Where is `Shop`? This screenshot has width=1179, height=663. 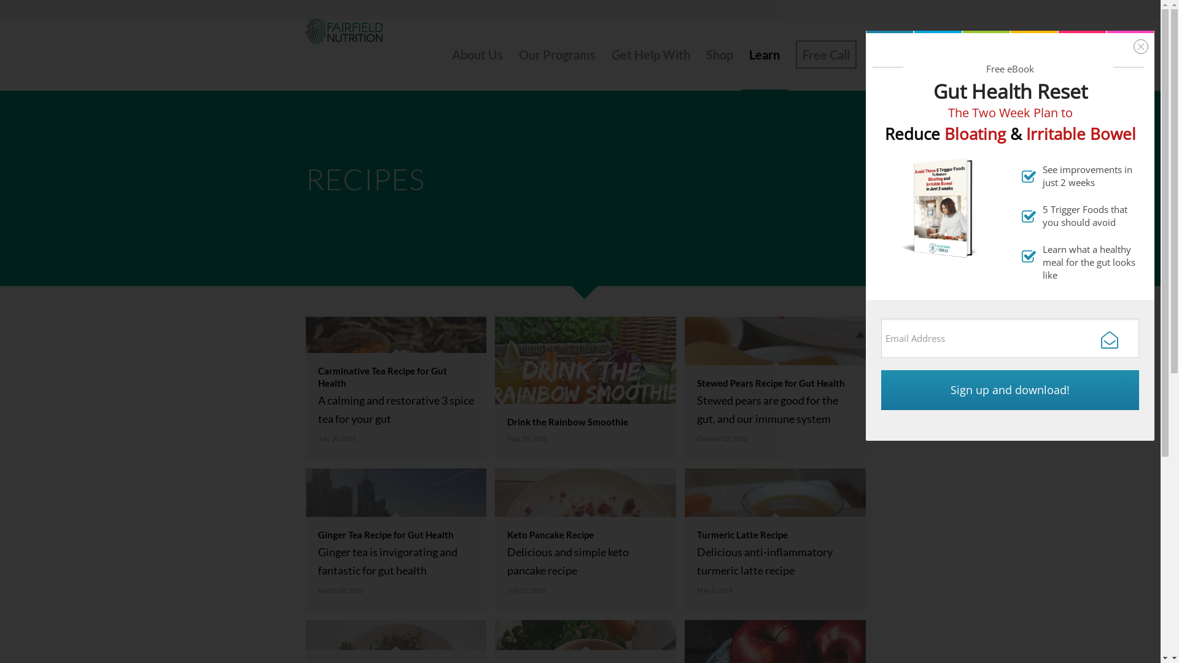
Shop is located at coordinates (719, 55).